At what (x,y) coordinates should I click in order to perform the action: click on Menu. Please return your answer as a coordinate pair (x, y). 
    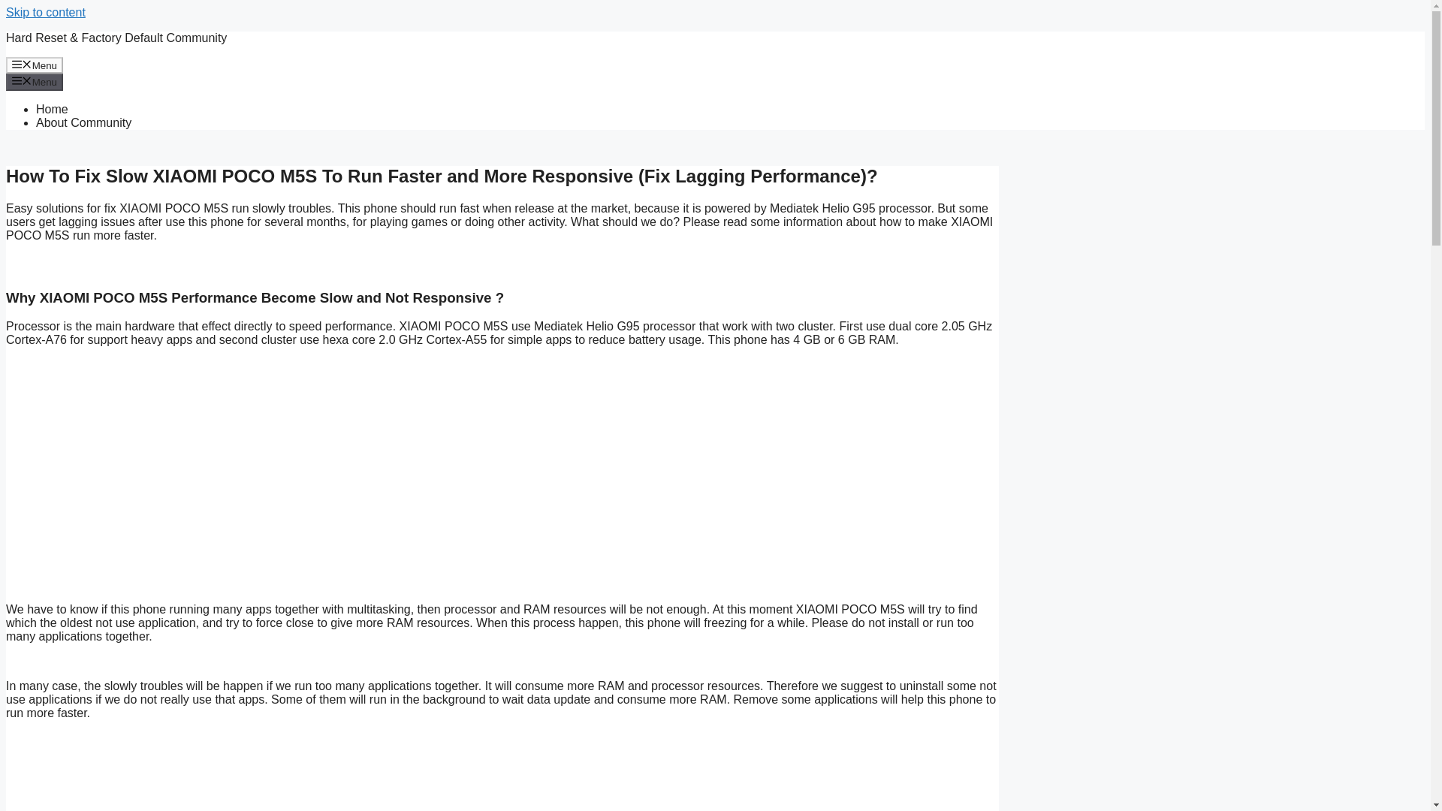
    Looking at the image, I should click on (35, 81).